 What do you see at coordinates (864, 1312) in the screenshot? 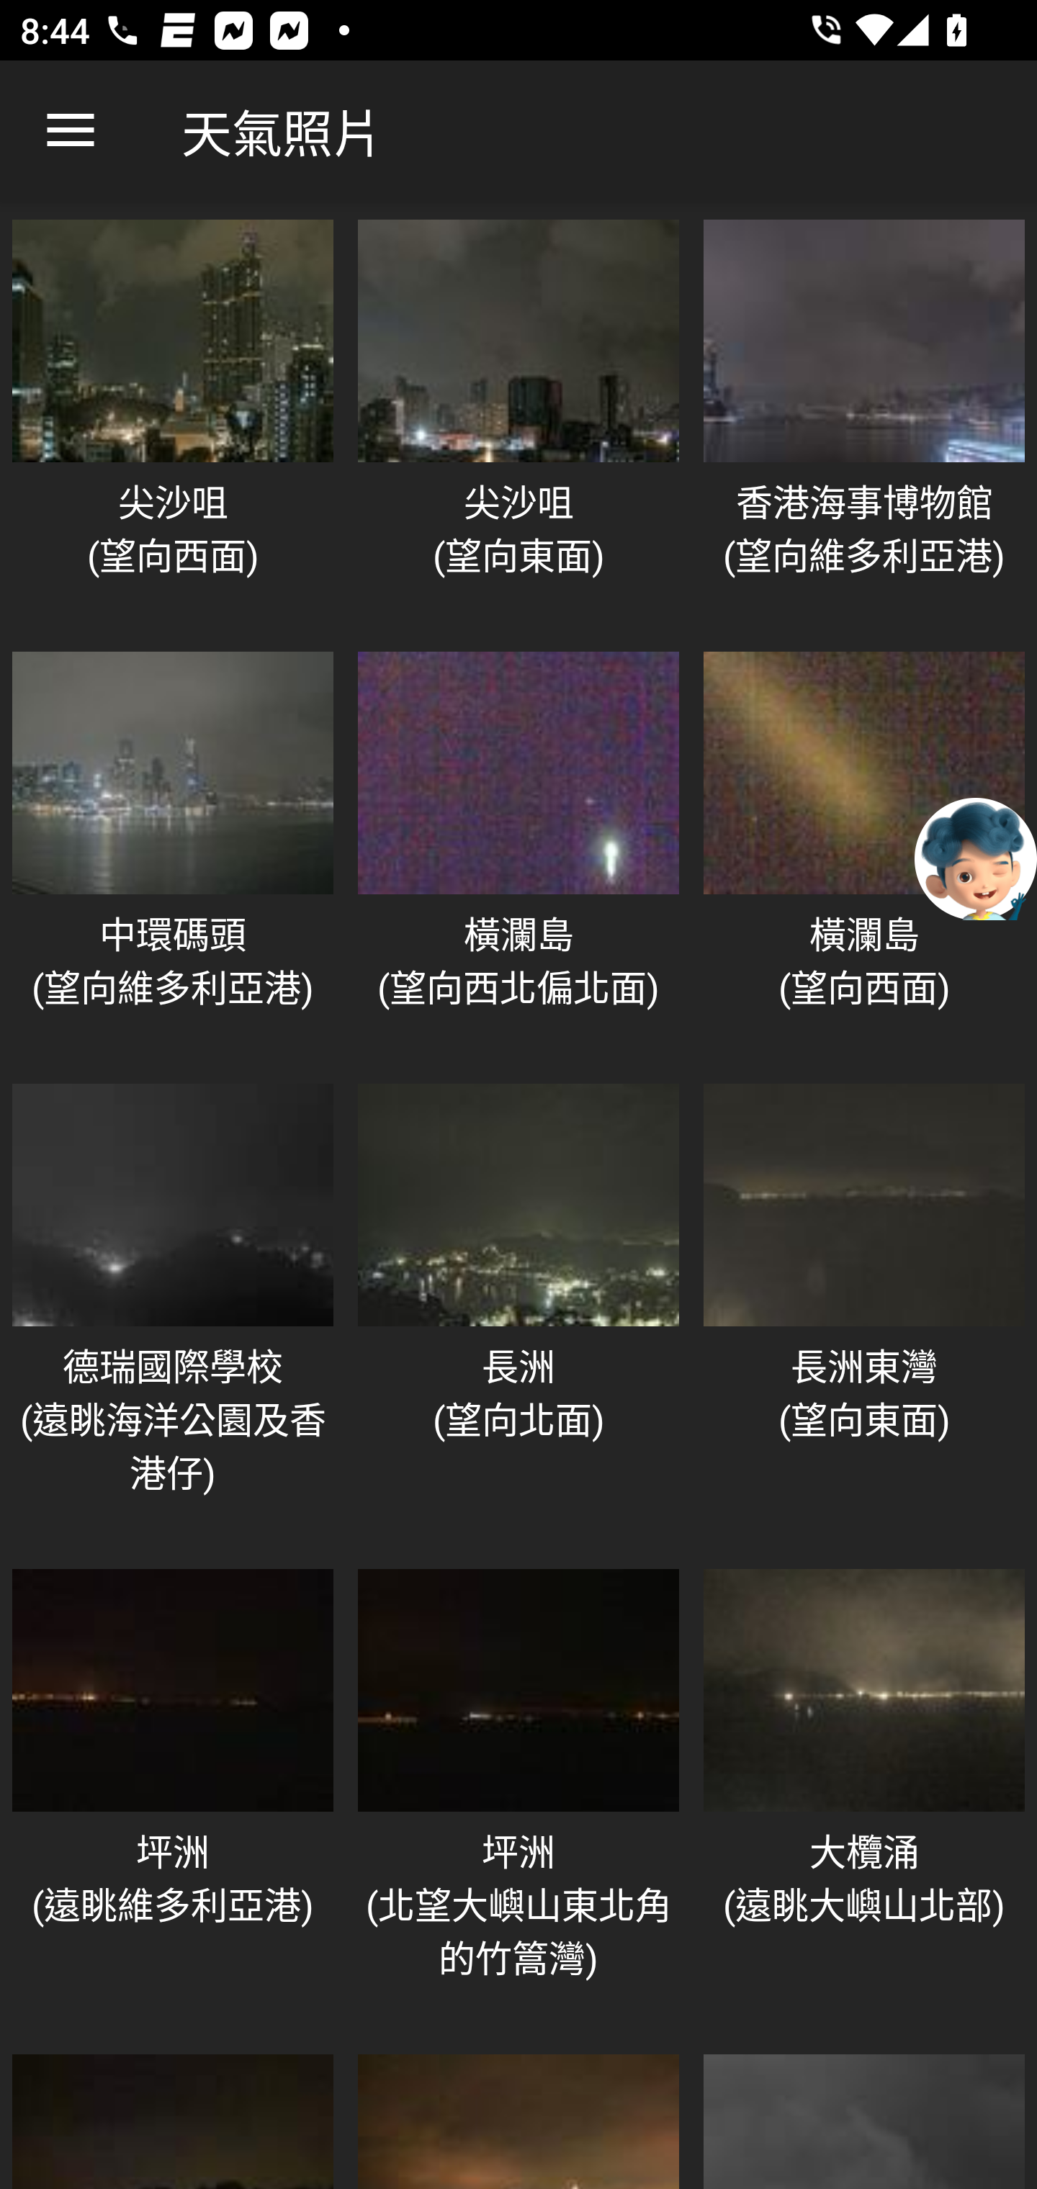
I see `長洲東灣
(望向東面)` at bounding box center [864, 1312].